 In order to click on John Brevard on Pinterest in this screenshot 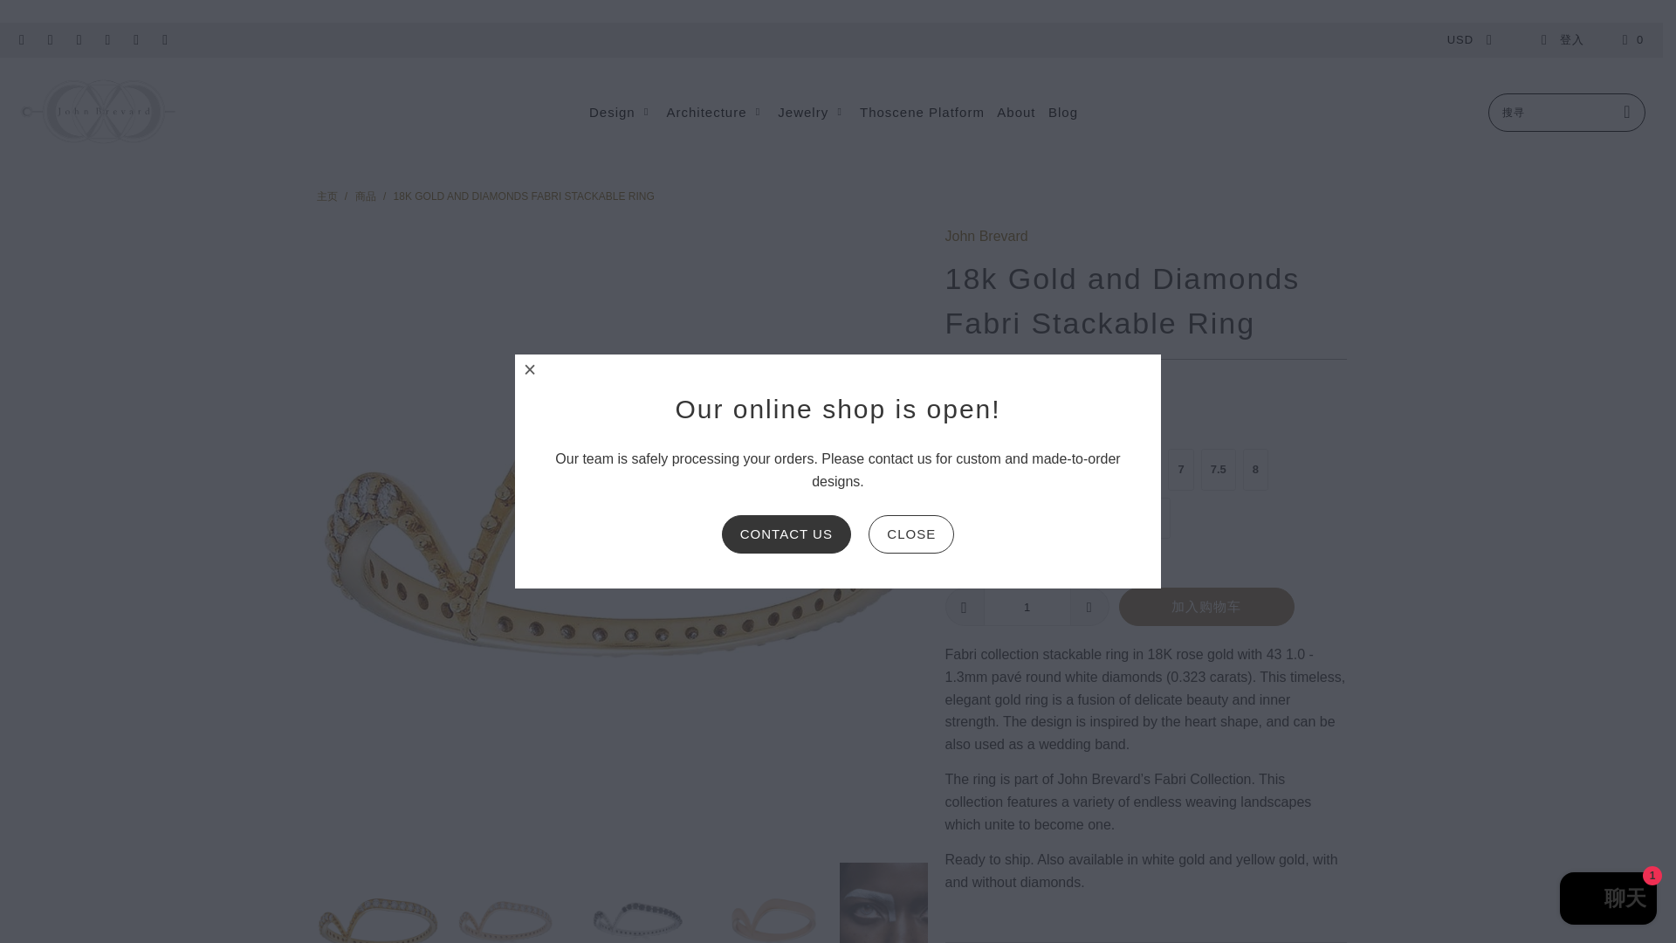, I will do `click(106, 38)`.